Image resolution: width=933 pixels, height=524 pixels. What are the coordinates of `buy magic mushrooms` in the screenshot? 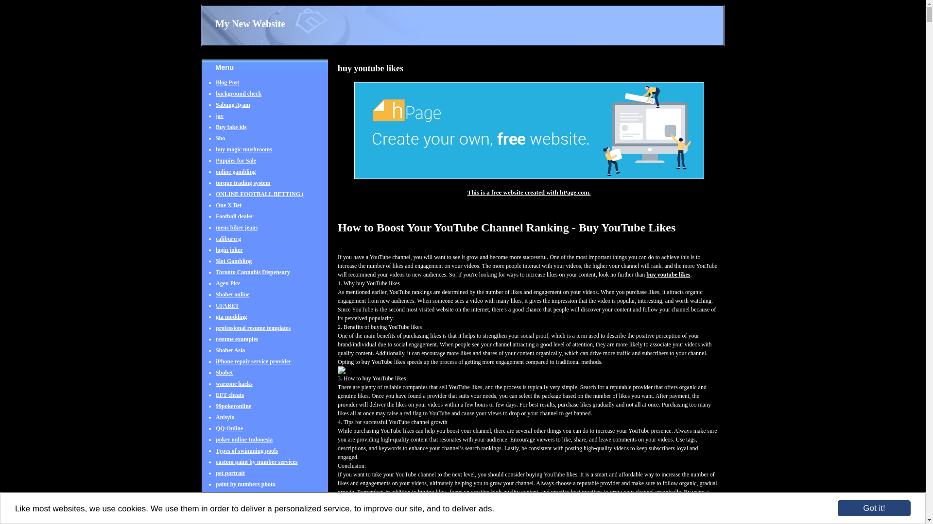 It's located at (244, 154).